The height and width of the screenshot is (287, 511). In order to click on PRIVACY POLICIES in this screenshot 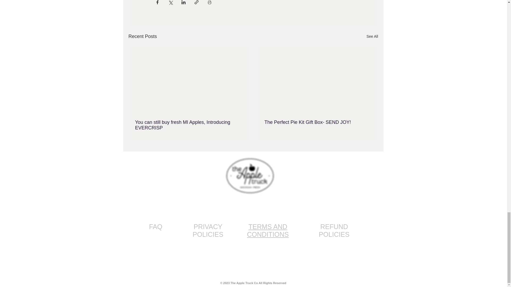, I will do `click(208, 231)`.